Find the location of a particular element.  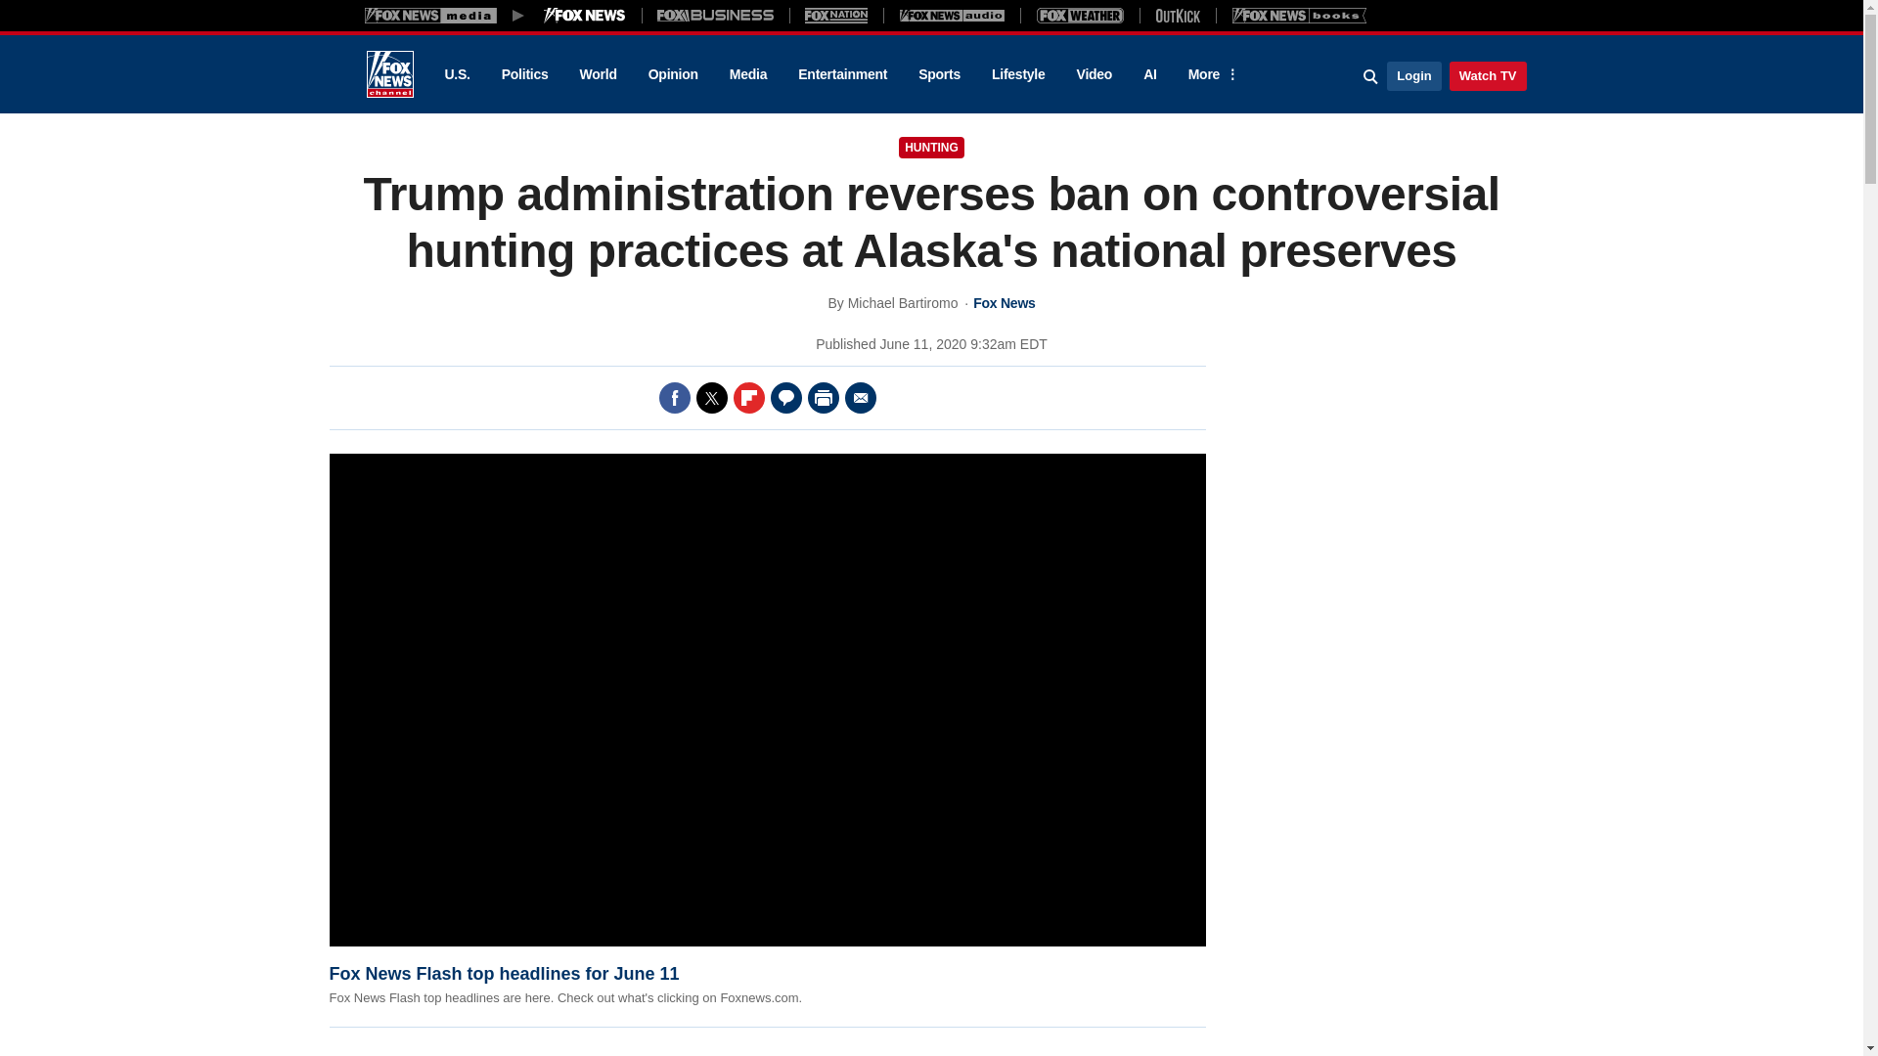

Fox Weather is located at coordinates (1080, 15).